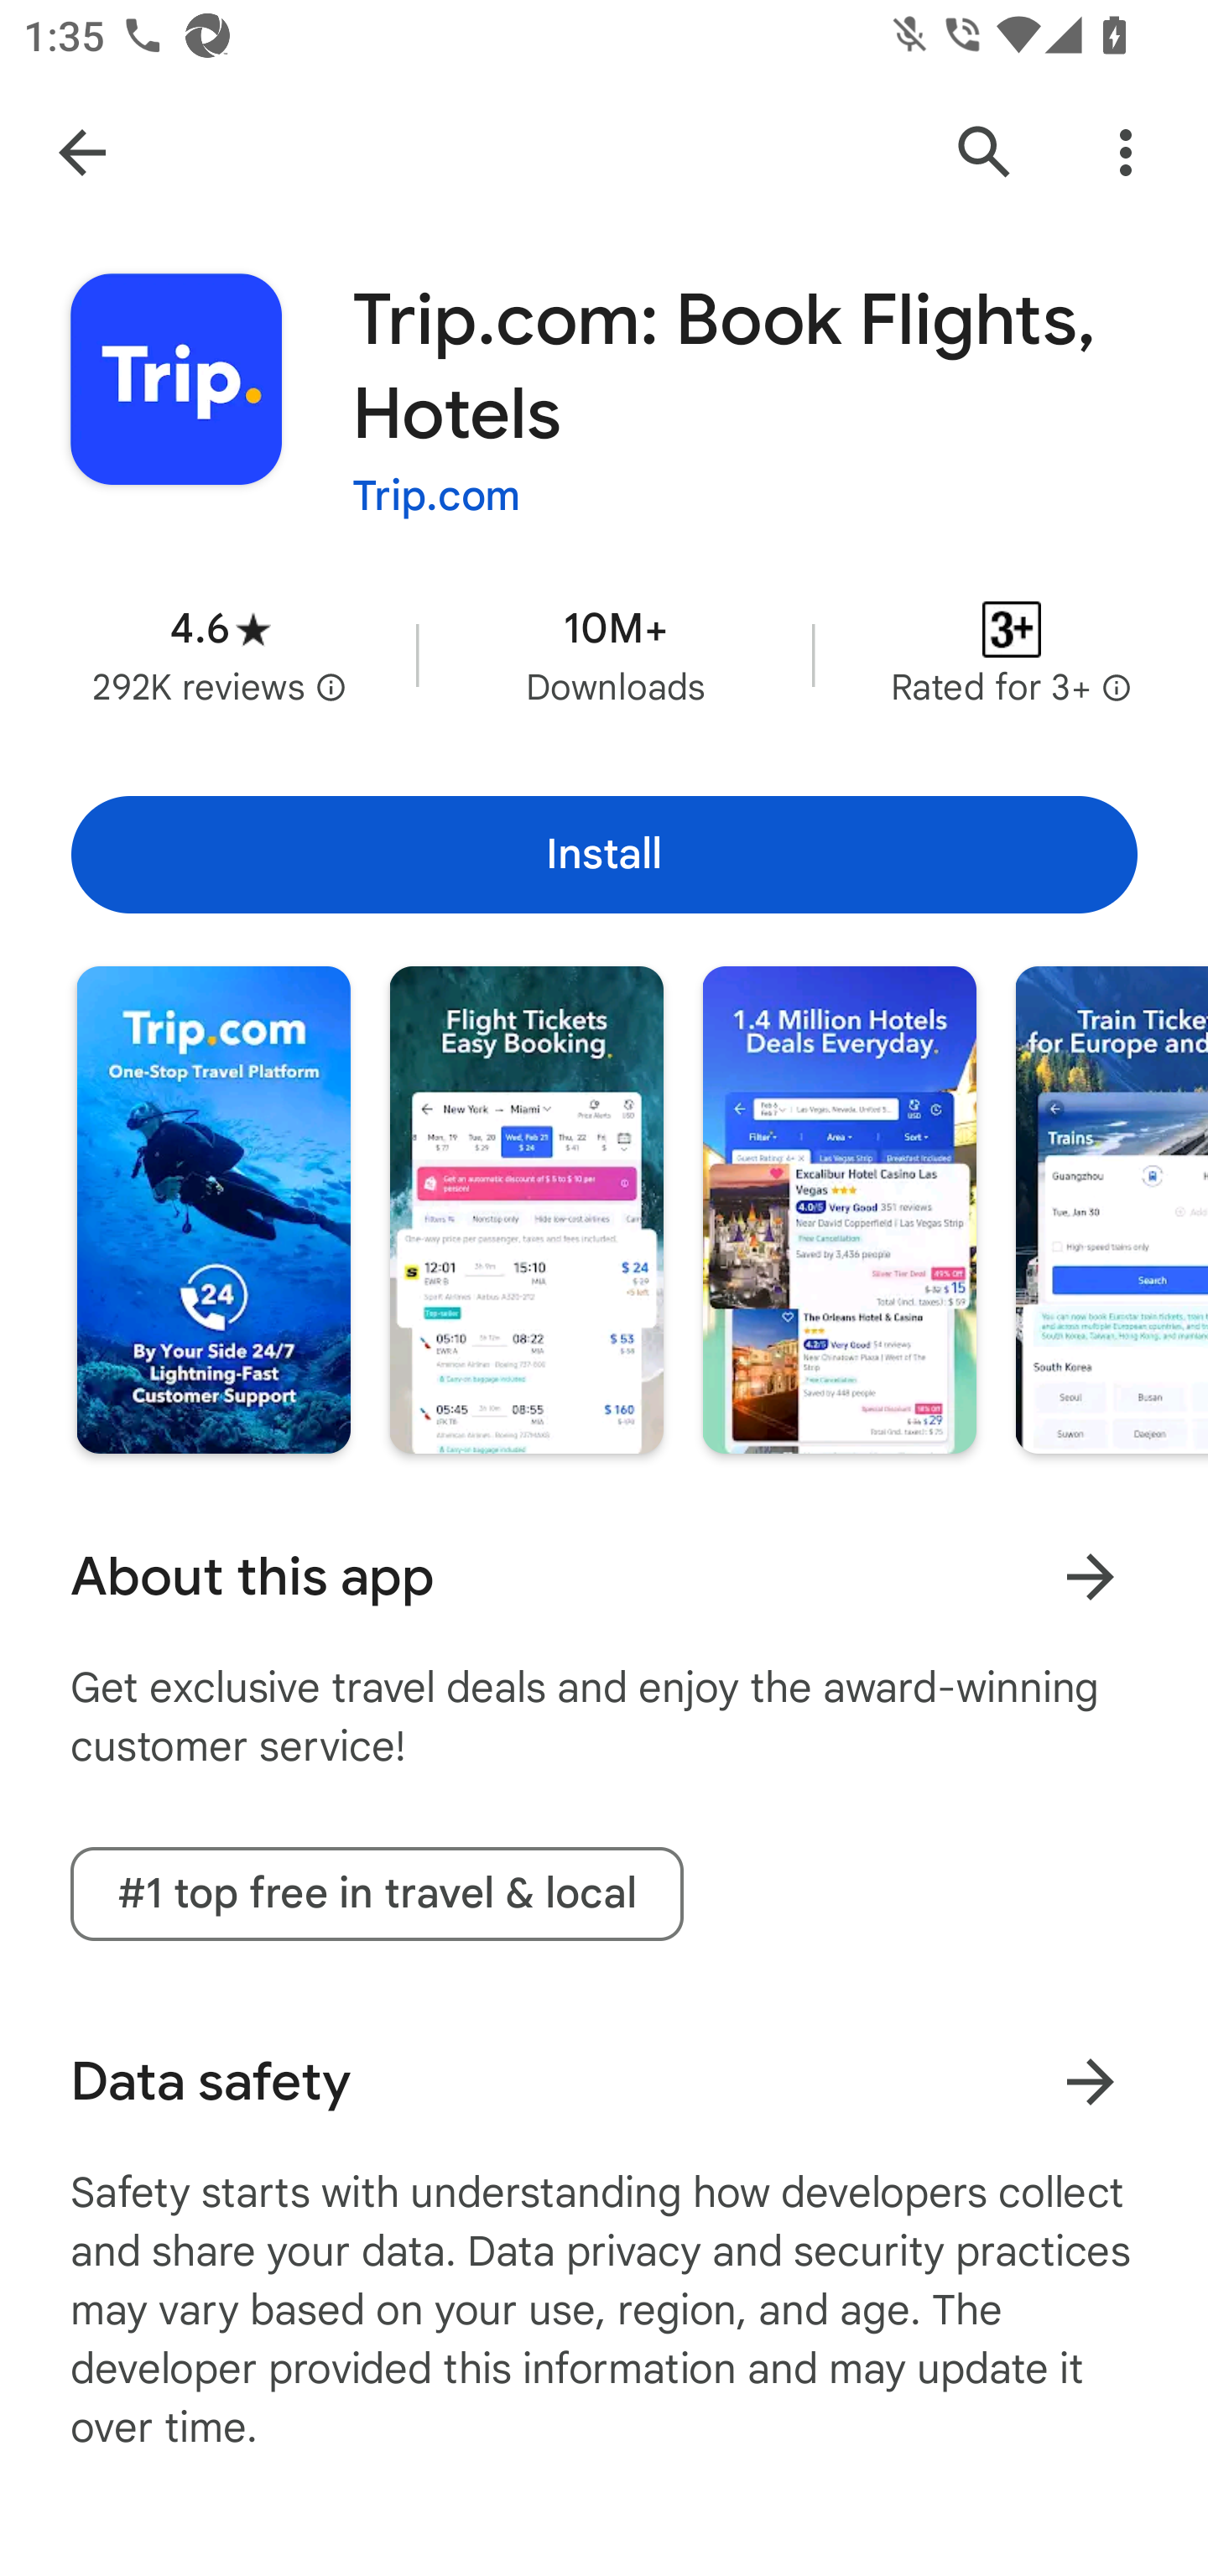  I want to click on Screenshot "1" of "8", so click(213, 1210).